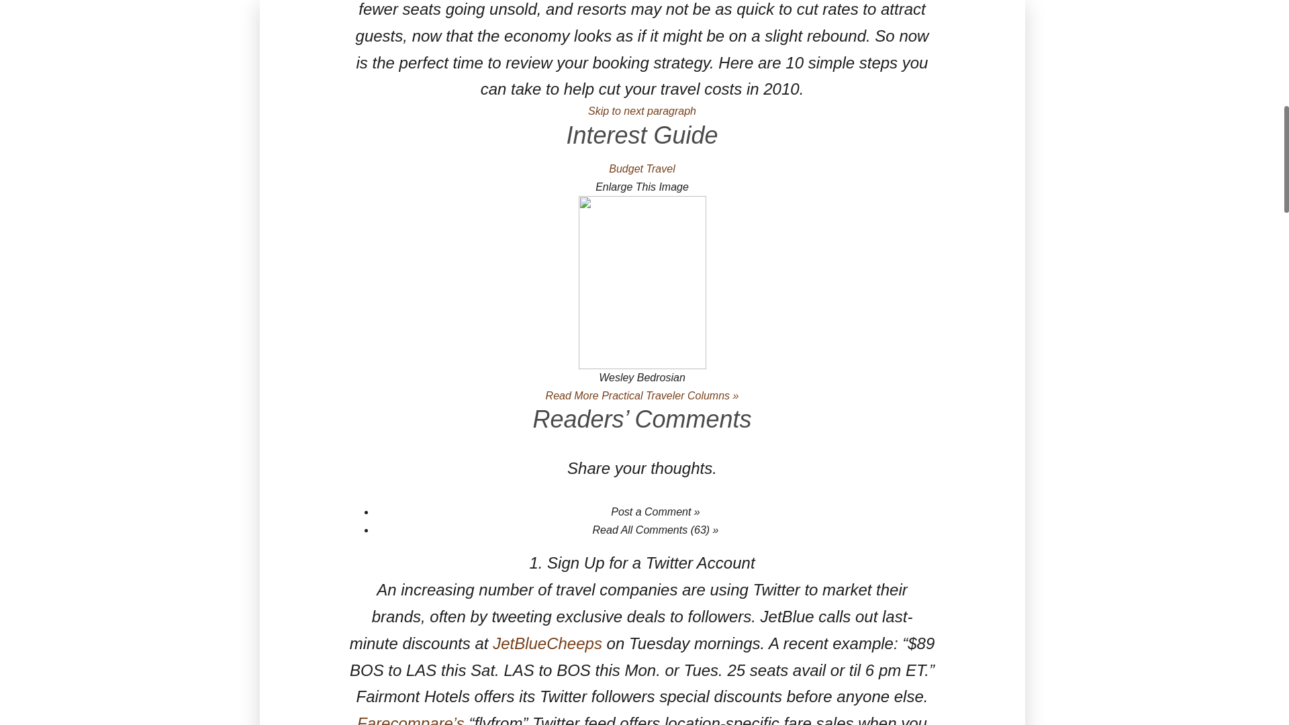 This screenshot has width=1289, height=725. What do you see at coordinates (546, 643) in the screenshot?
I see `JetBlueCheeps` at bounding box center [546, 643].